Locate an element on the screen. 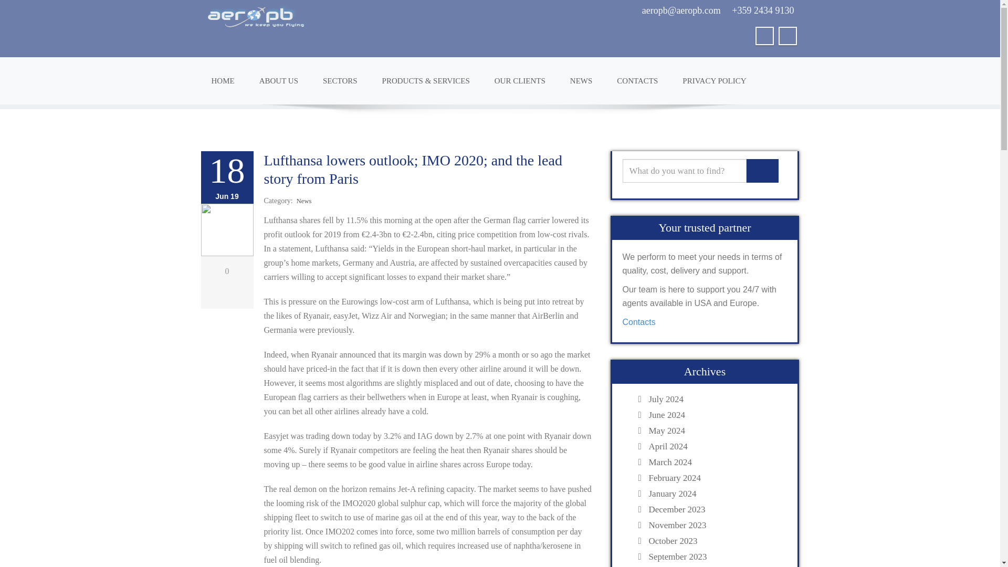 The width and height of the screenshot is (1008, 567). PRIVACY POLICY is located at coordinates (714, 80).